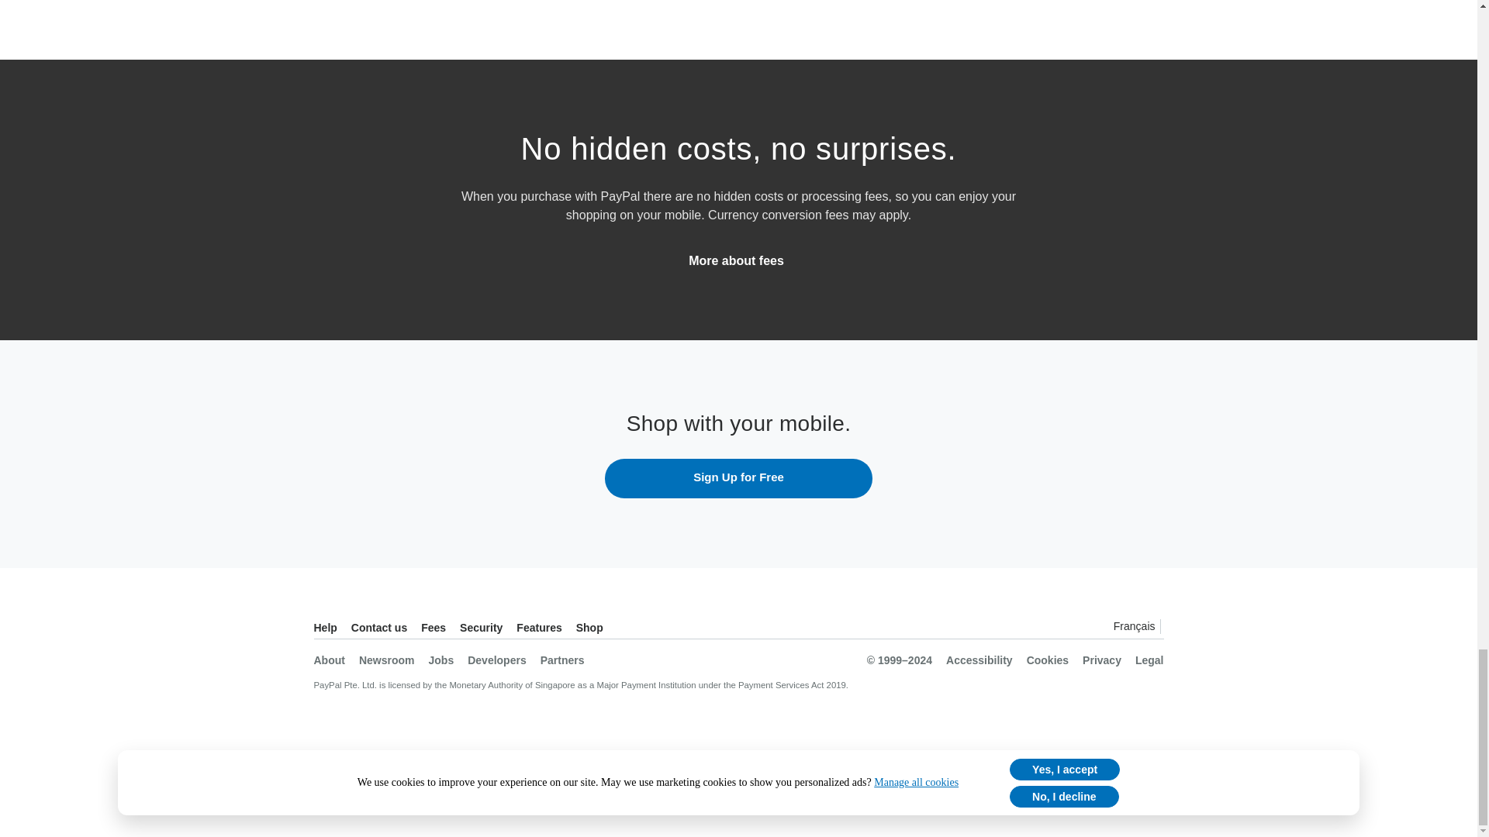  Describe the element at coordinates (324, 628) in the screenshot. I see `Help` at that location.